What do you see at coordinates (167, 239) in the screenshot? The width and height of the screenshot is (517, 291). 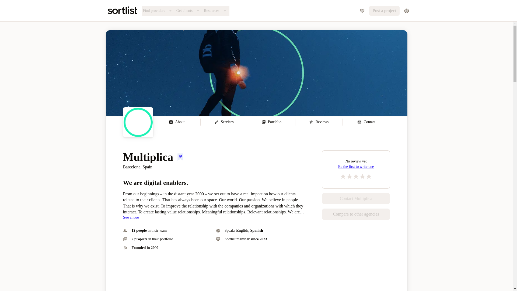 I see `2 projects in their portfolio` at bounding box center [167, 239].